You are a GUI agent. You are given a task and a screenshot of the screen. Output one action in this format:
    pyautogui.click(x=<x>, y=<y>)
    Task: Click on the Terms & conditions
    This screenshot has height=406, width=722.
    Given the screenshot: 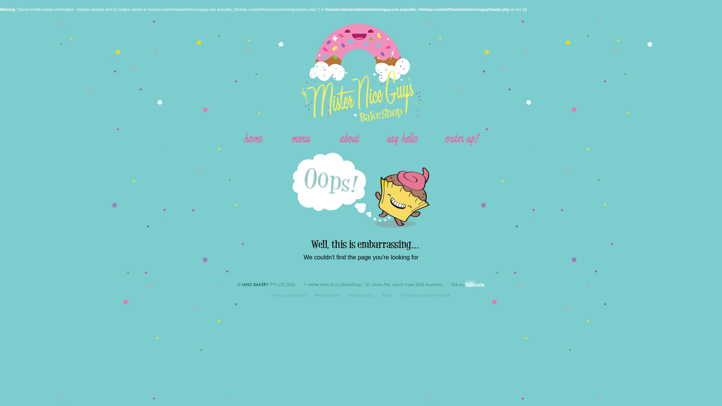 What is the action you would take?
    pyautogui.click(x=289, y=295)
    